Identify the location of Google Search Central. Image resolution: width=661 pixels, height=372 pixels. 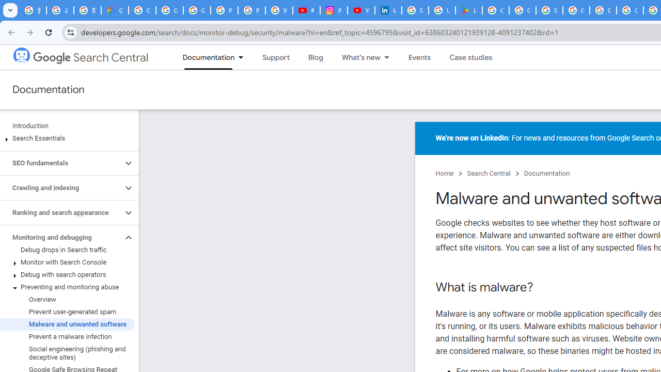
(91, 58).